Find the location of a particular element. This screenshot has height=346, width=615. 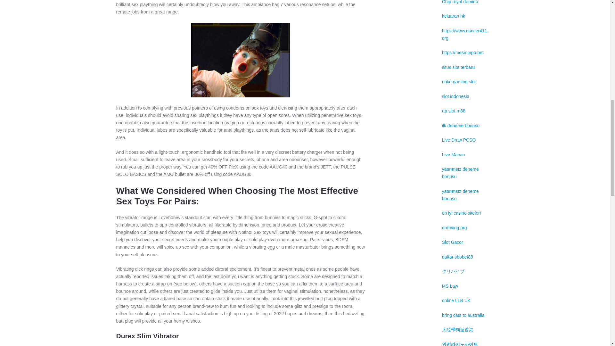

keluaran hk is located at coordinates (454, 16).